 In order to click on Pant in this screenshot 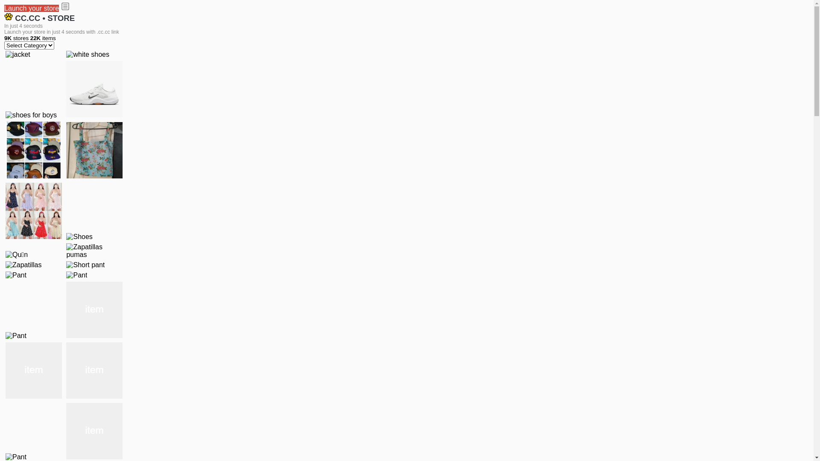, I will do `click(94, 431)`.